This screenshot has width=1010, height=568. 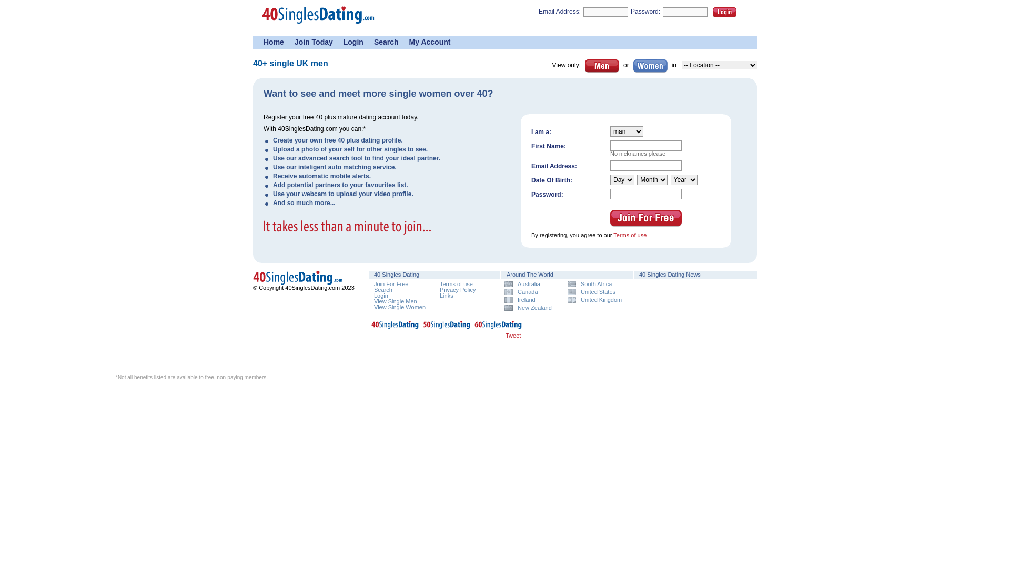 I want to click on Tweet, so click(x=513, y=336).